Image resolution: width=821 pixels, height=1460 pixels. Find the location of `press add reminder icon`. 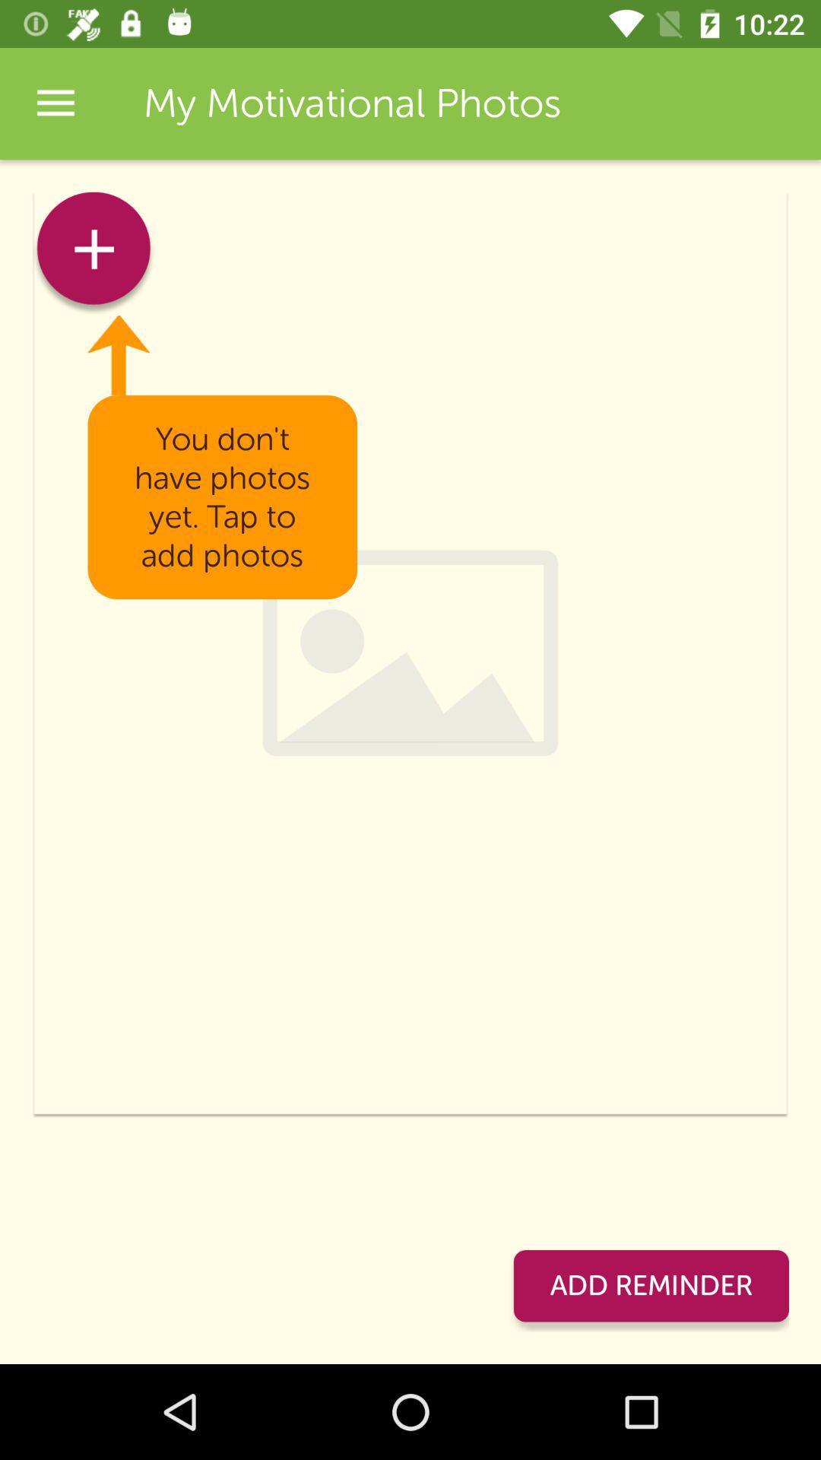

press add reminder icon is located at coordinates (651, 1285).